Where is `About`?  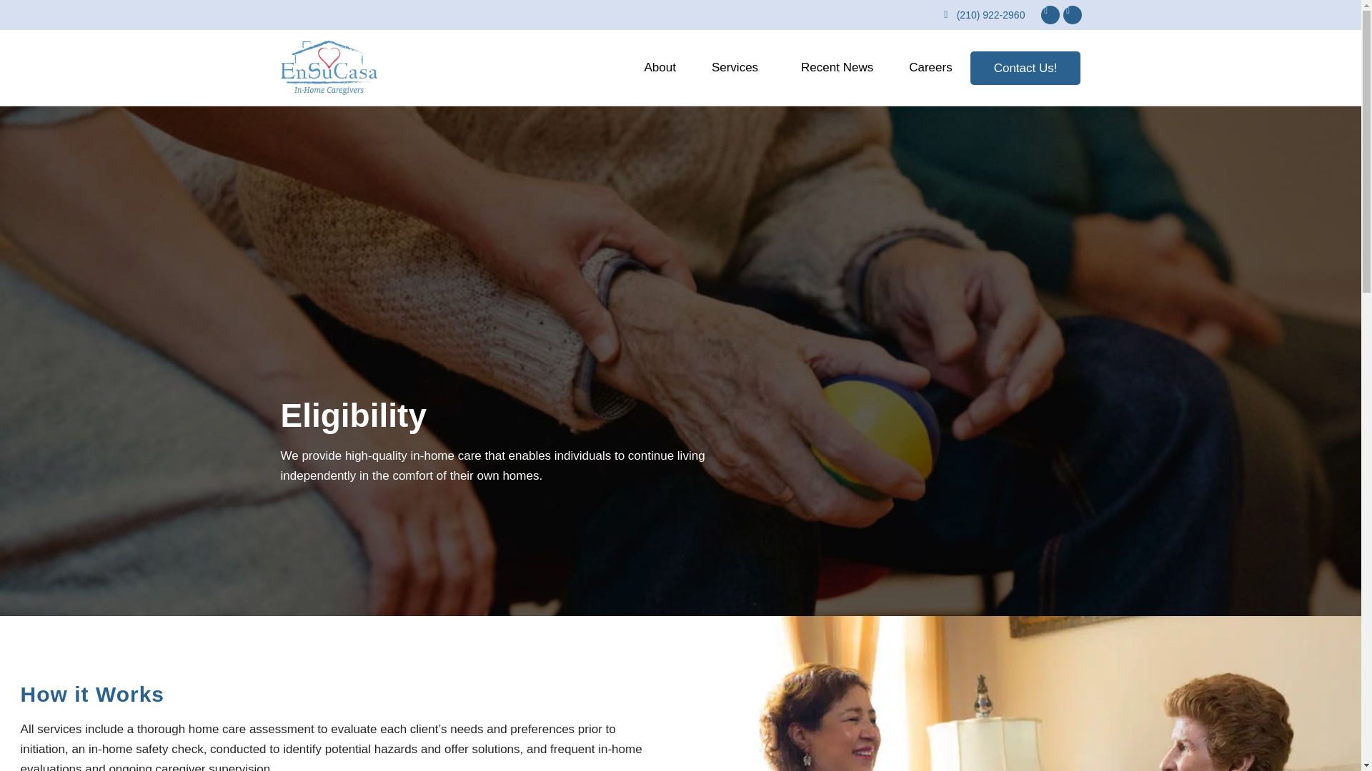 About is located at coordinates (659, 68).